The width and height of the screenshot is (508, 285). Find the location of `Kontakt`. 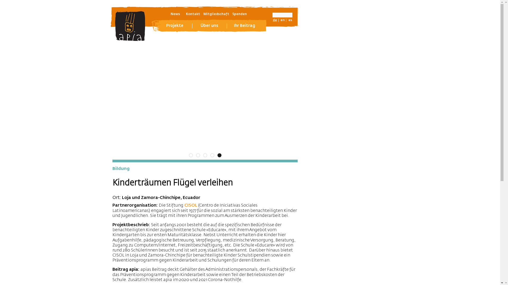

Kontakt is located at coordinates (193, 14).